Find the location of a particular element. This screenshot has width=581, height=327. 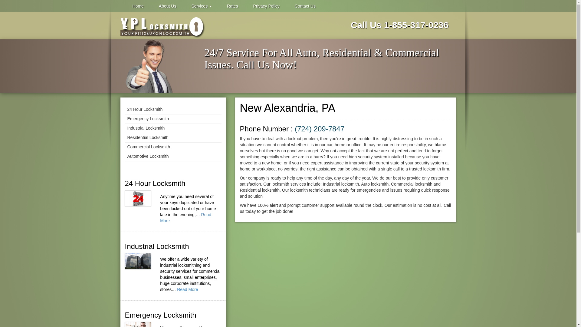

Emergency Locksmith is located at coordinates (173, 119).